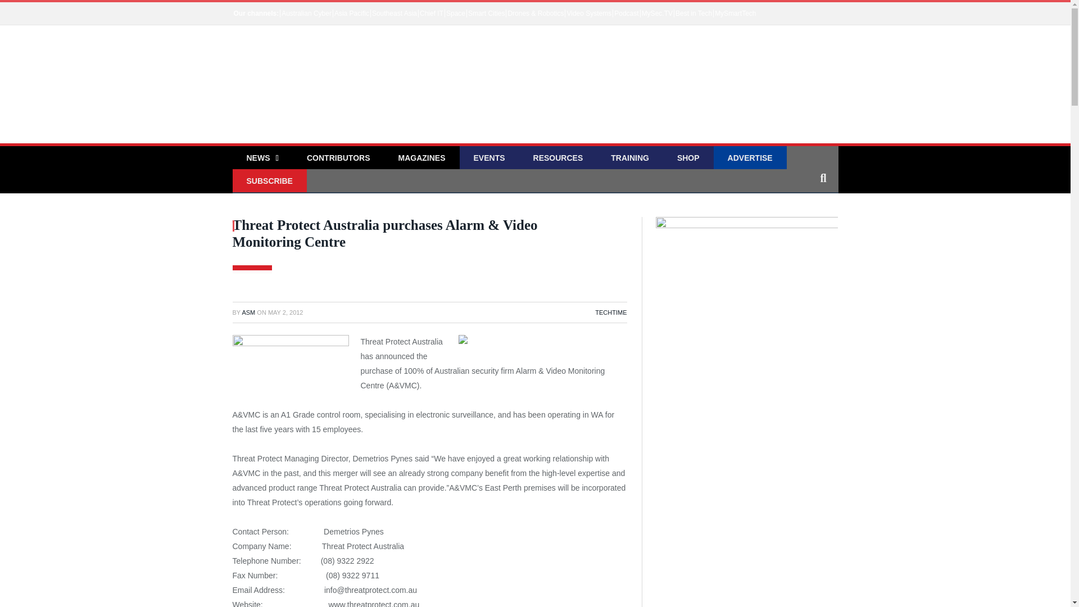 Image resolution: width=1079 pixels, height=607 pixels. Describe the element at coordinates (735, 13) in the screenshot. I see `MySmartTech` at that location.